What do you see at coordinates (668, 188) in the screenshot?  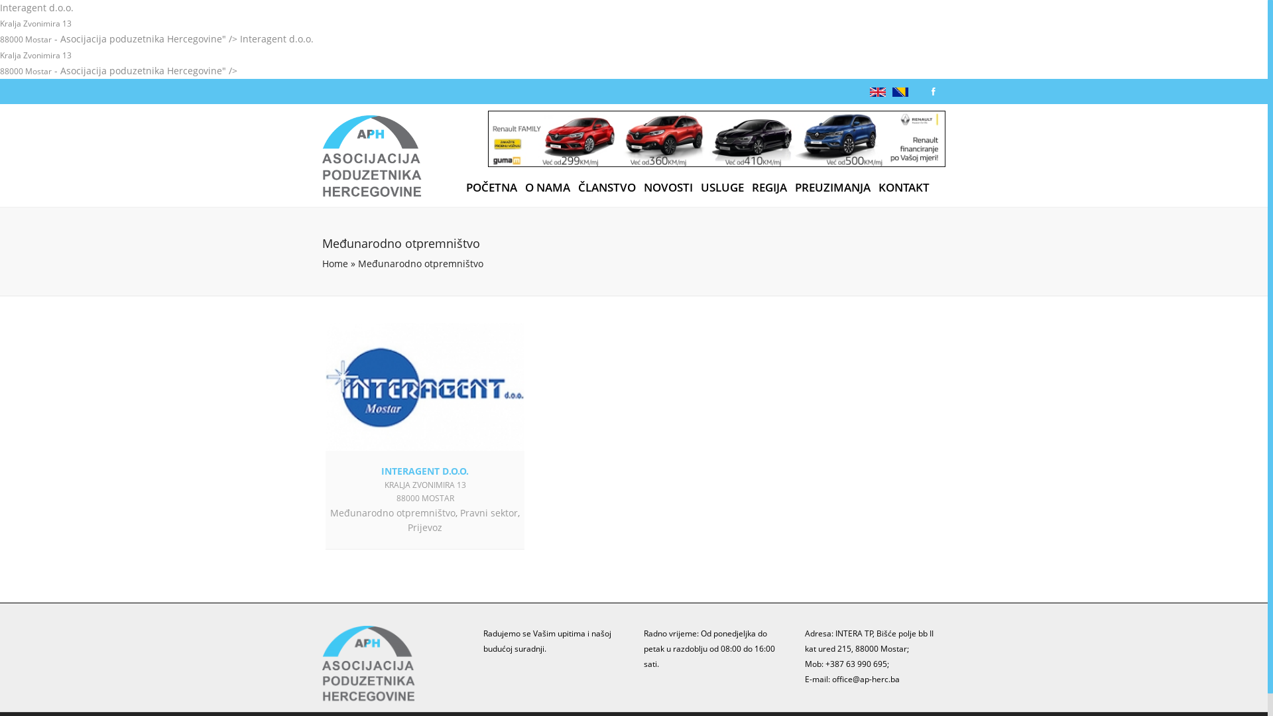 I see `NOVOSTI` at bounding box center [668, 188].